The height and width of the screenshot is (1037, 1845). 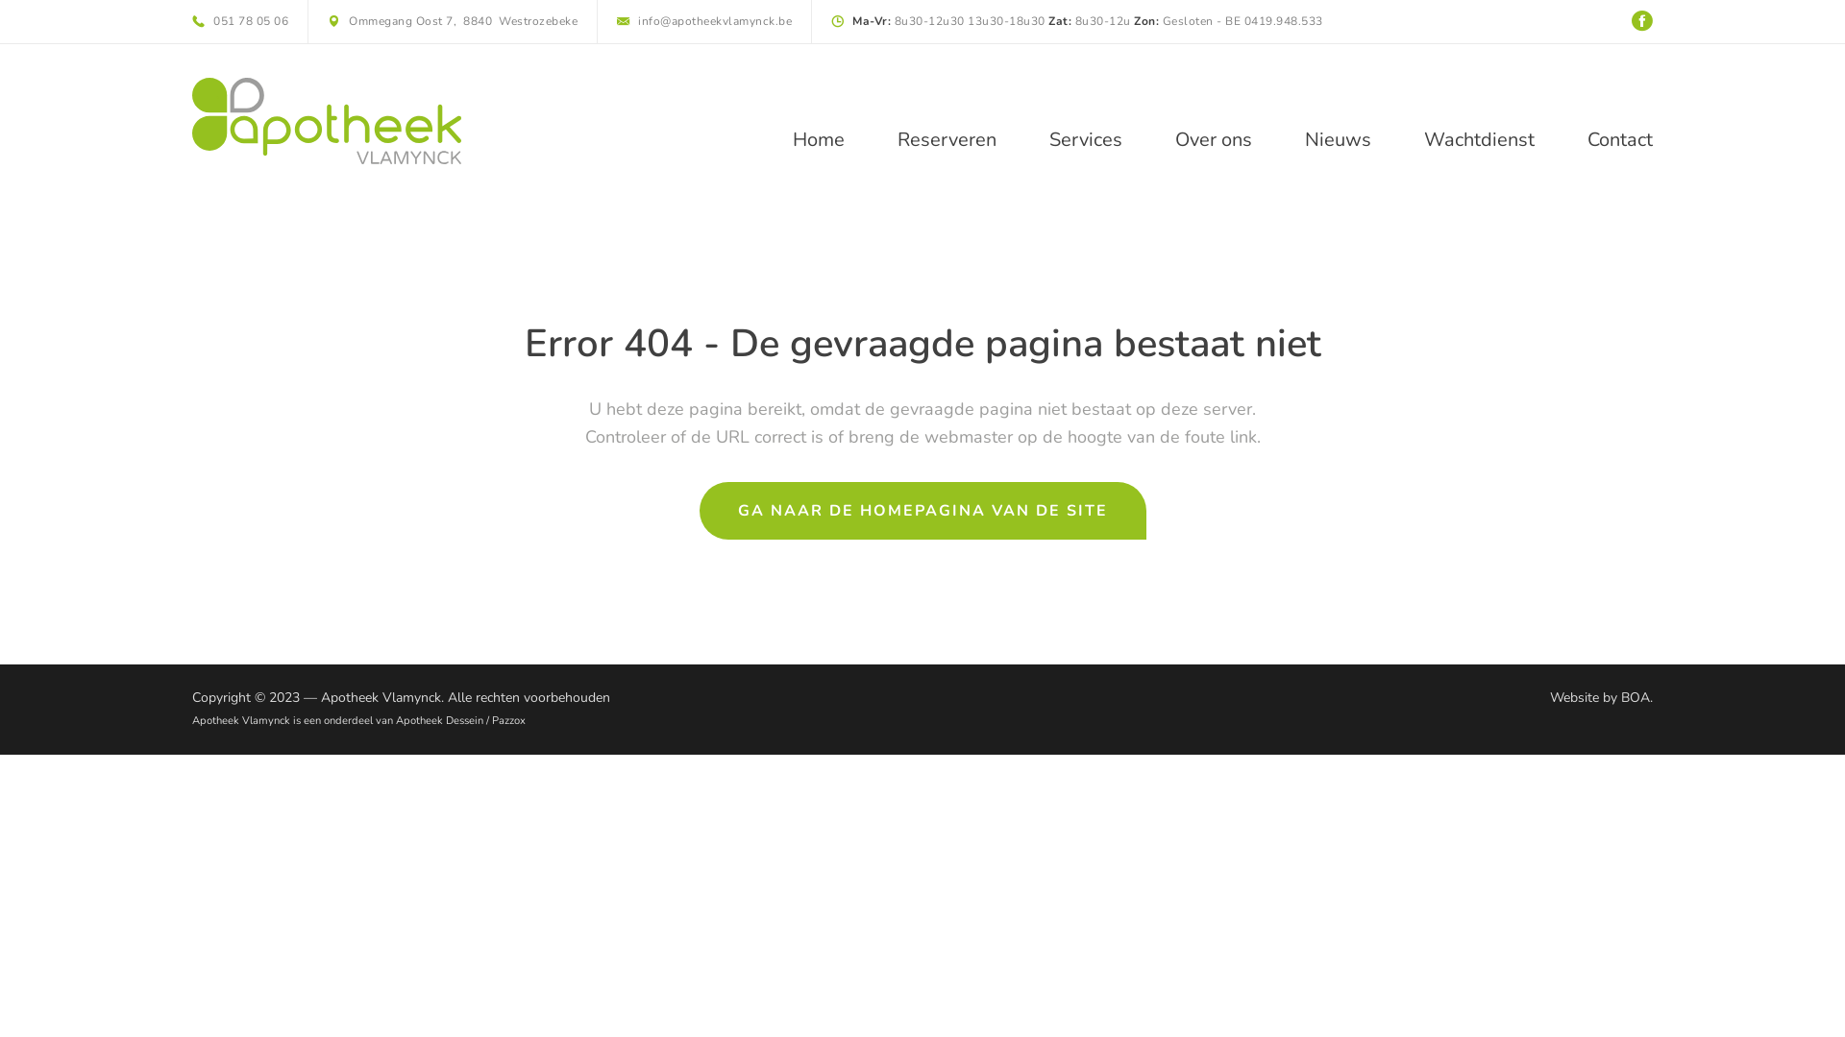 What do you see at coordinates (947, 140) in the screenshot?
I see `Reserveren` at bounding box center [947, 140].